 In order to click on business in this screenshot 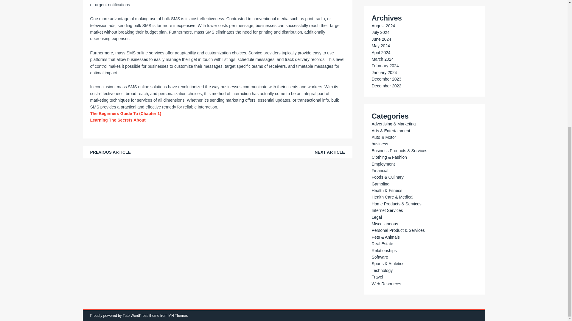, I will do `click(380, 144)`.